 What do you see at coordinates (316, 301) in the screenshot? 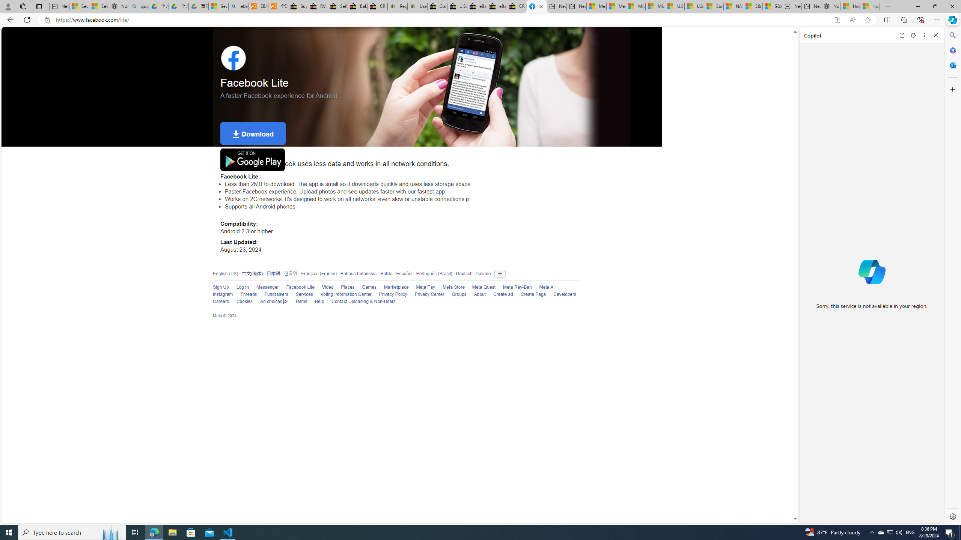
I see `Help` at bounding box center [316, 301].